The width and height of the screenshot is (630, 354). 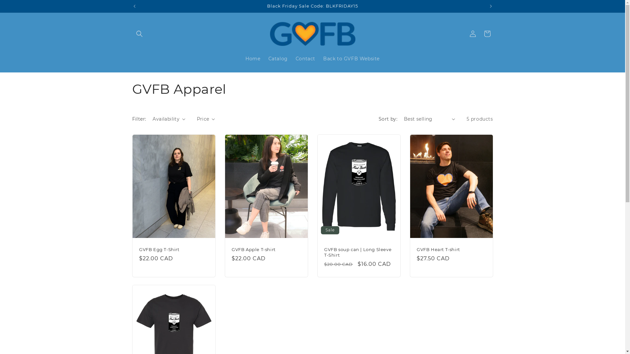 What do you see at coordinates (305, 59) in the screenshot?
I see `Contact` at bounding box center [305, 59].